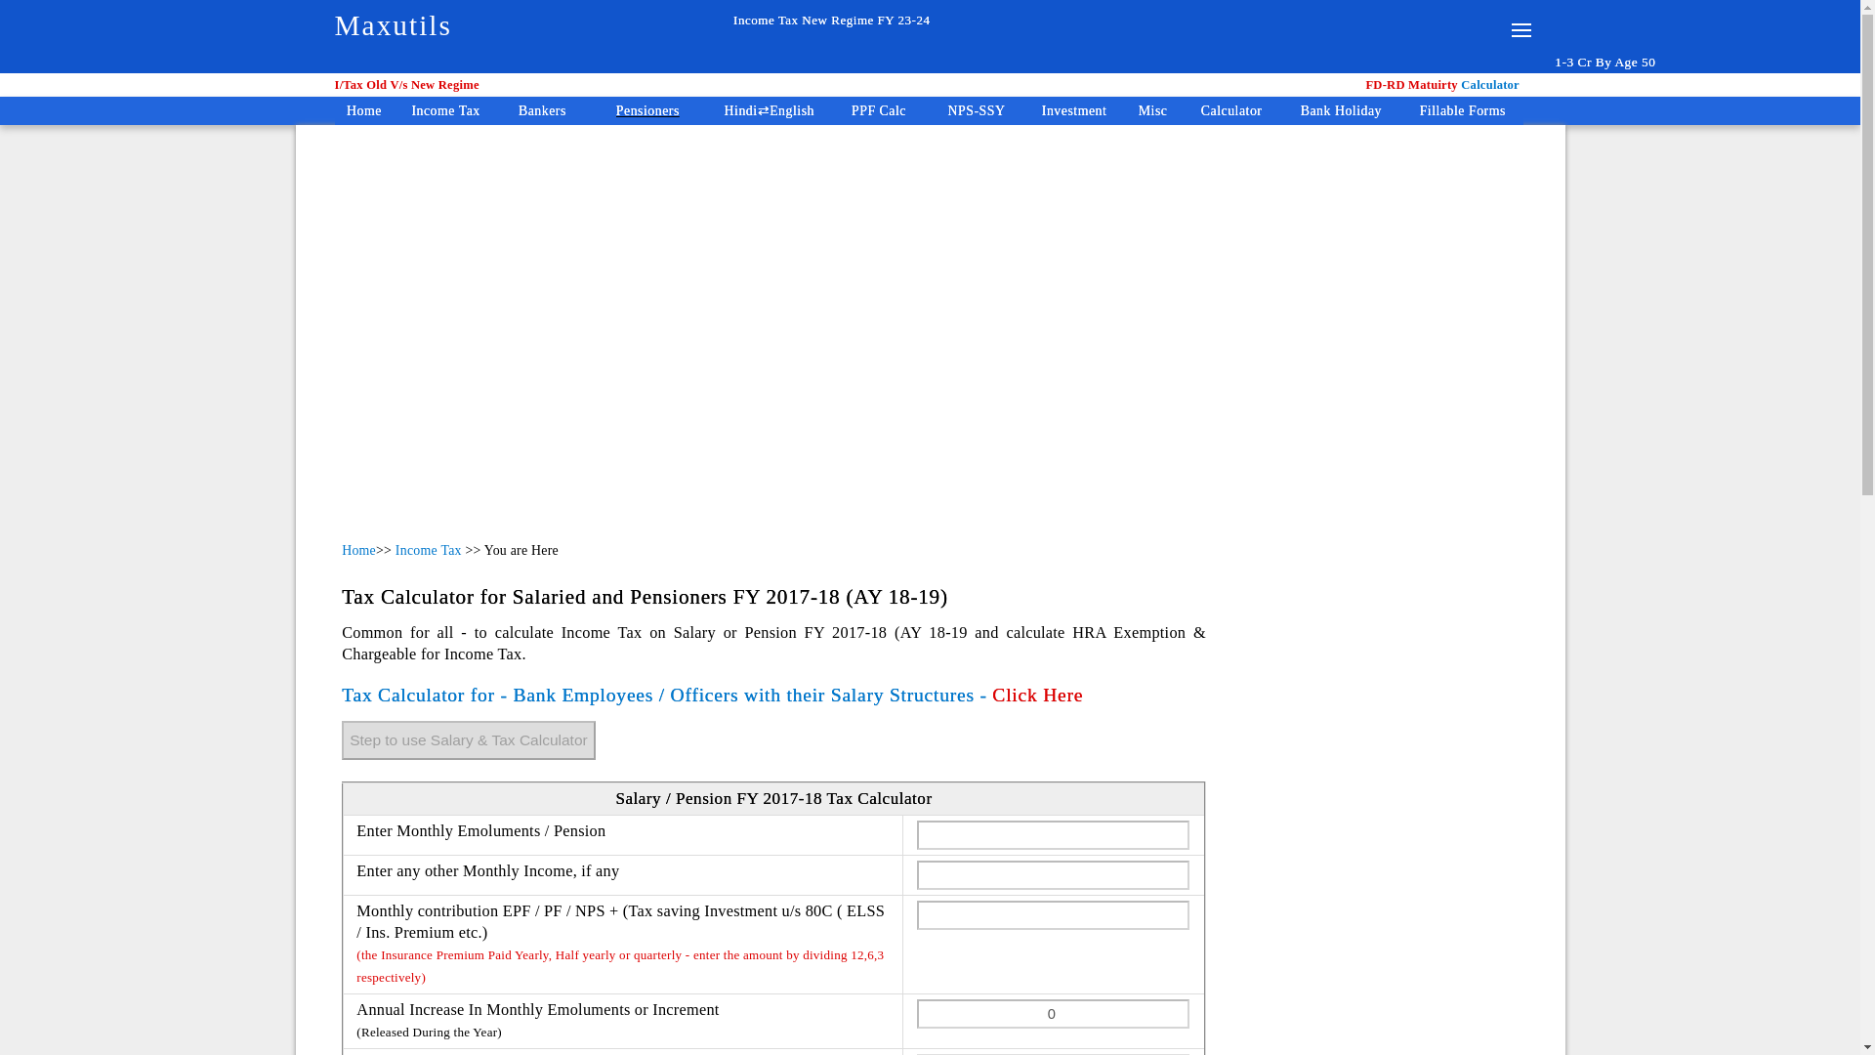  Describe the element at coordinates (879, 111) in the screenshot. I see `PPF Calculator` at that location.